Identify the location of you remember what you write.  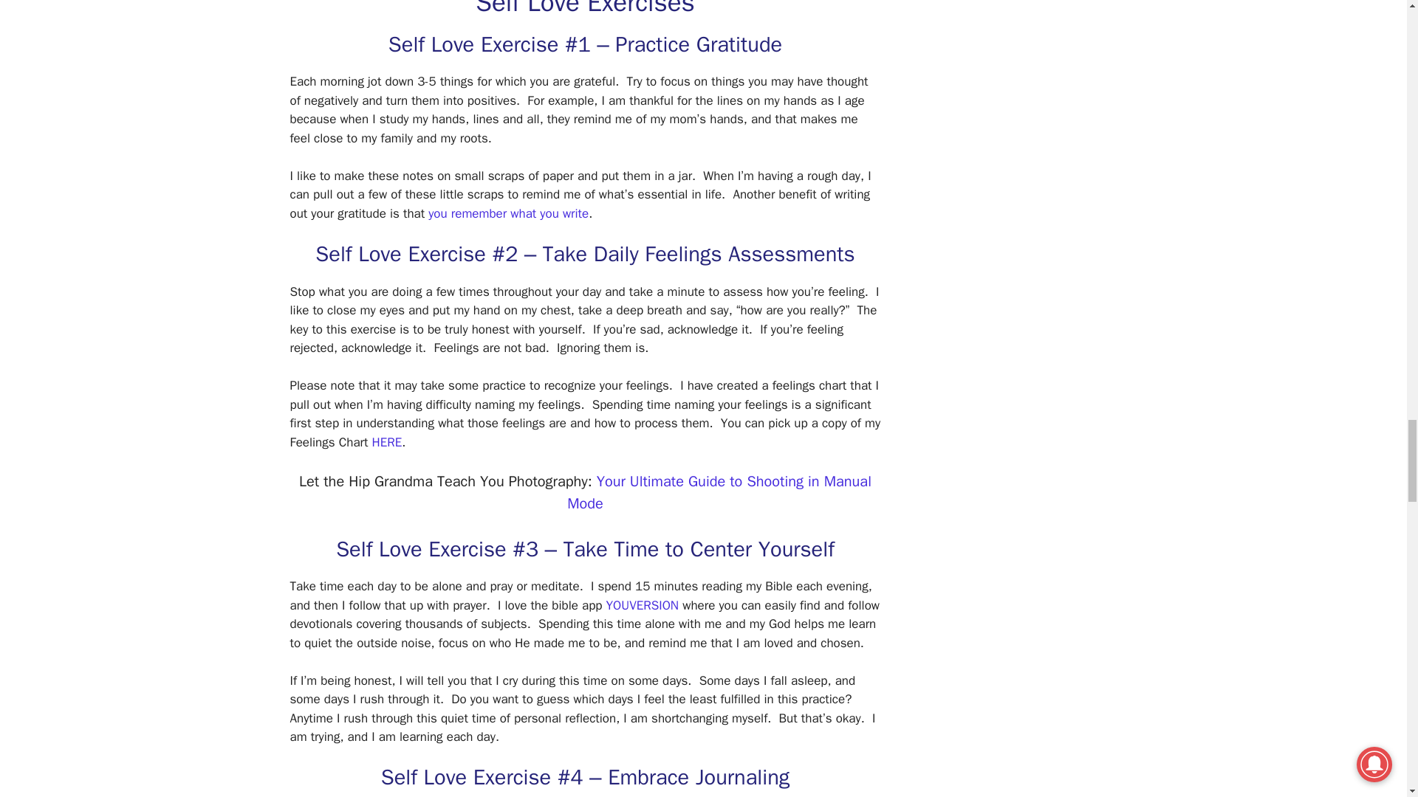
(508, 213).